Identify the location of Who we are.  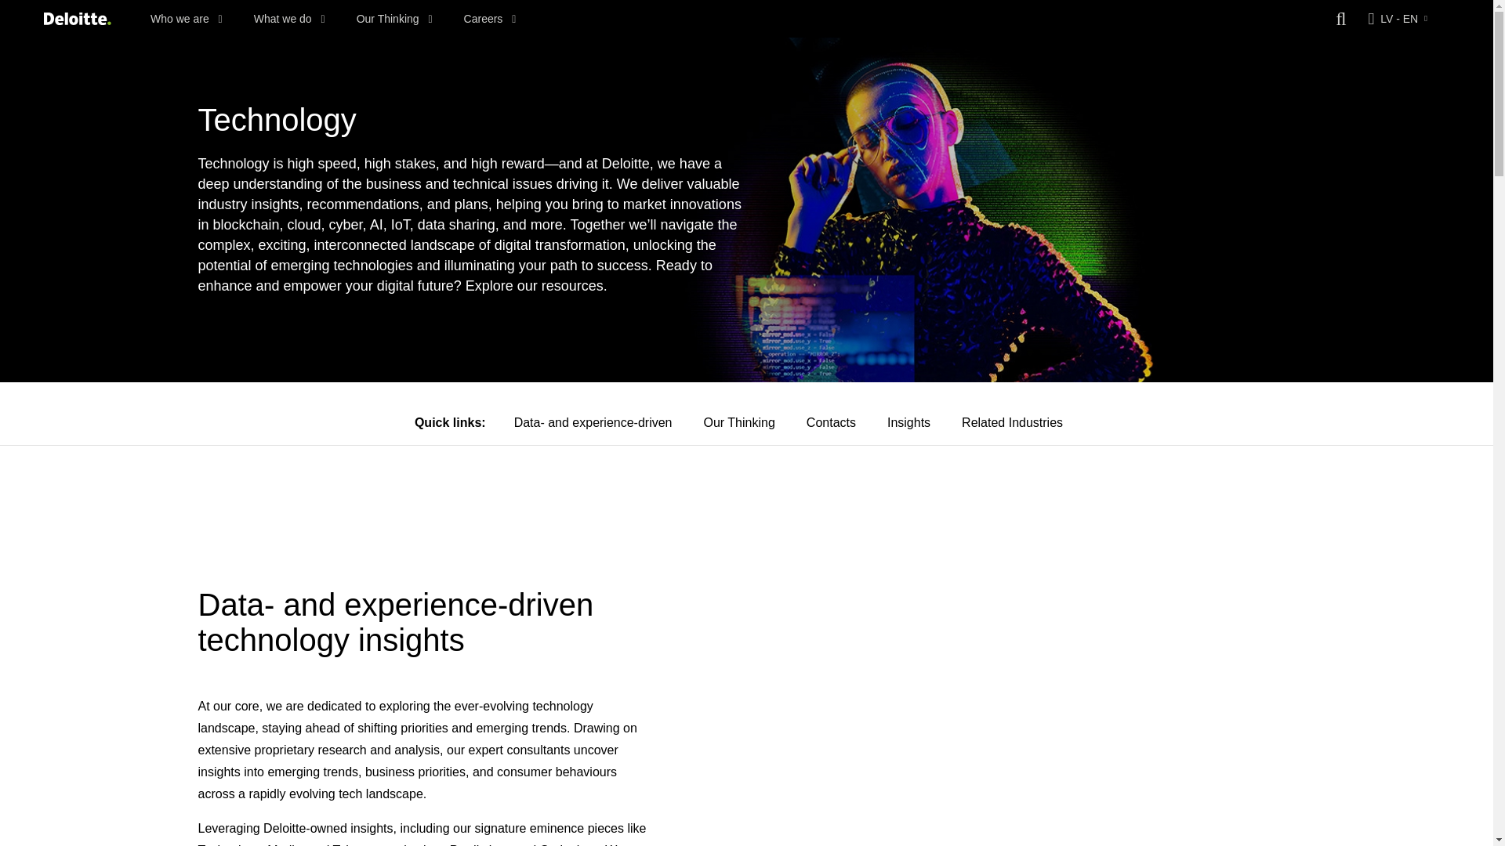
(187, 19).